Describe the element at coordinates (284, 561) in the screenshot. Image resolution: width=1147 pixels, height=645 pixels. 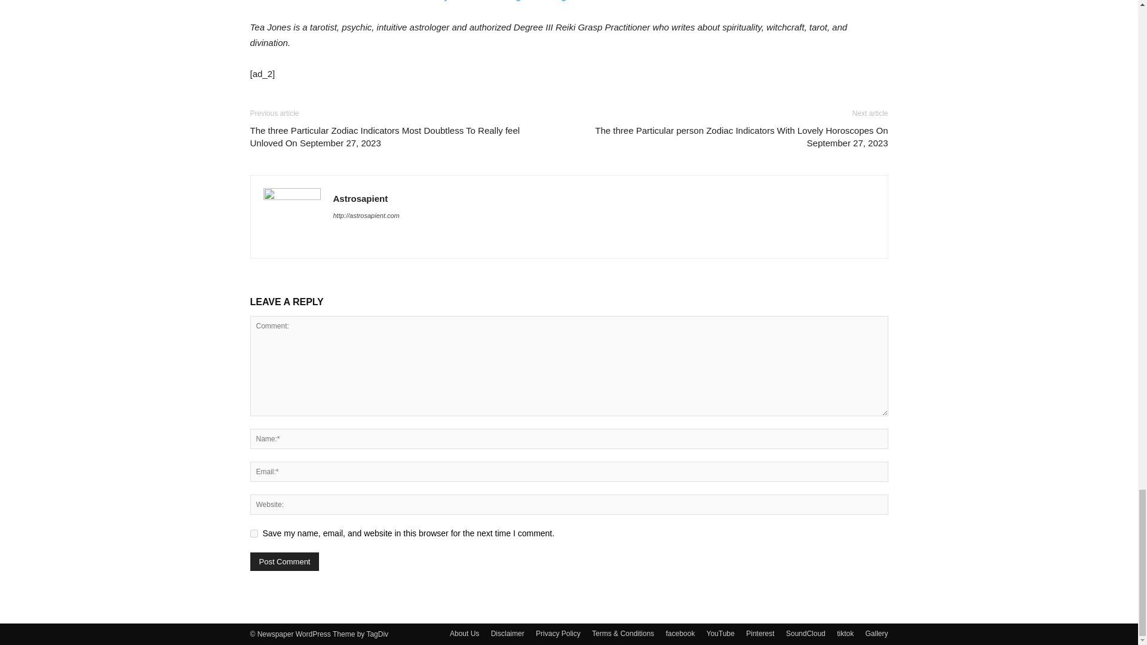
I see `Post Comment` at that location.